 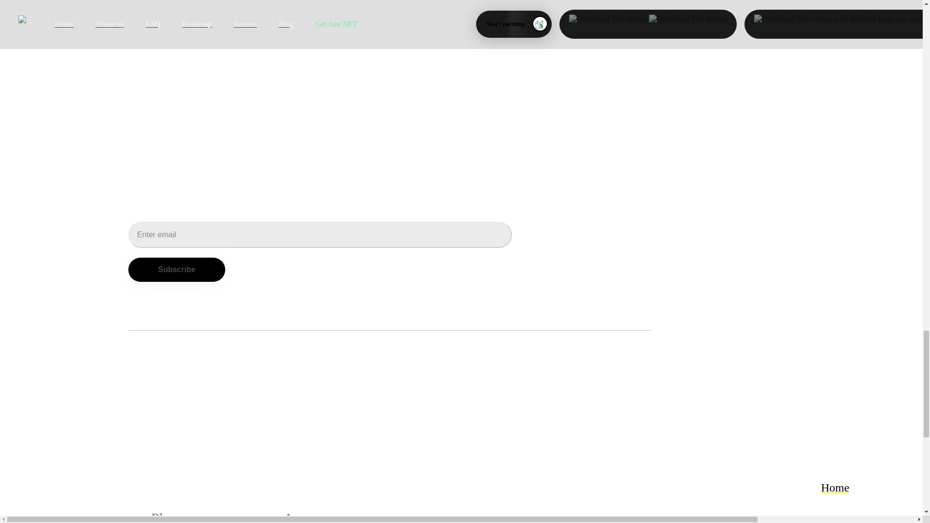 I want to click on Subscribe, so click(x=176, y=270).